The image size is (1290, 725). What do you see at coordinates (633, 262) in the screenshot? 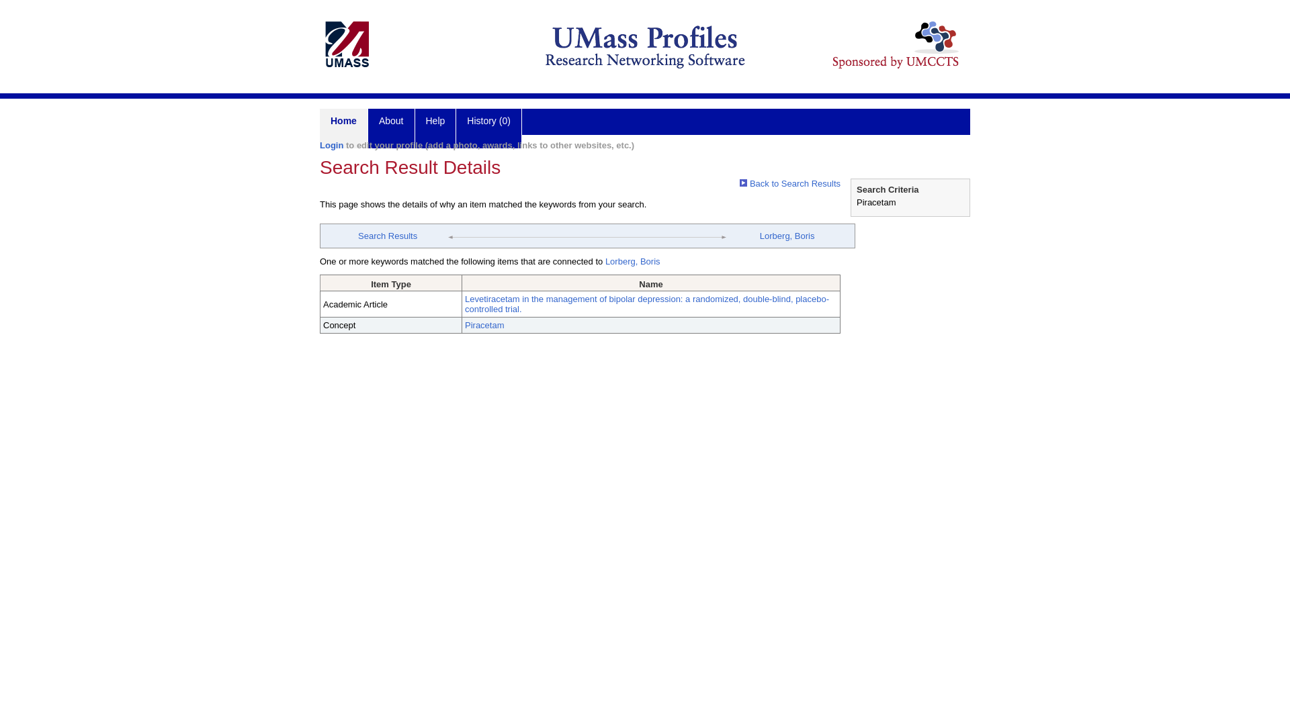
I see `Lorberg, Boris` at bounding box center [633, 262].